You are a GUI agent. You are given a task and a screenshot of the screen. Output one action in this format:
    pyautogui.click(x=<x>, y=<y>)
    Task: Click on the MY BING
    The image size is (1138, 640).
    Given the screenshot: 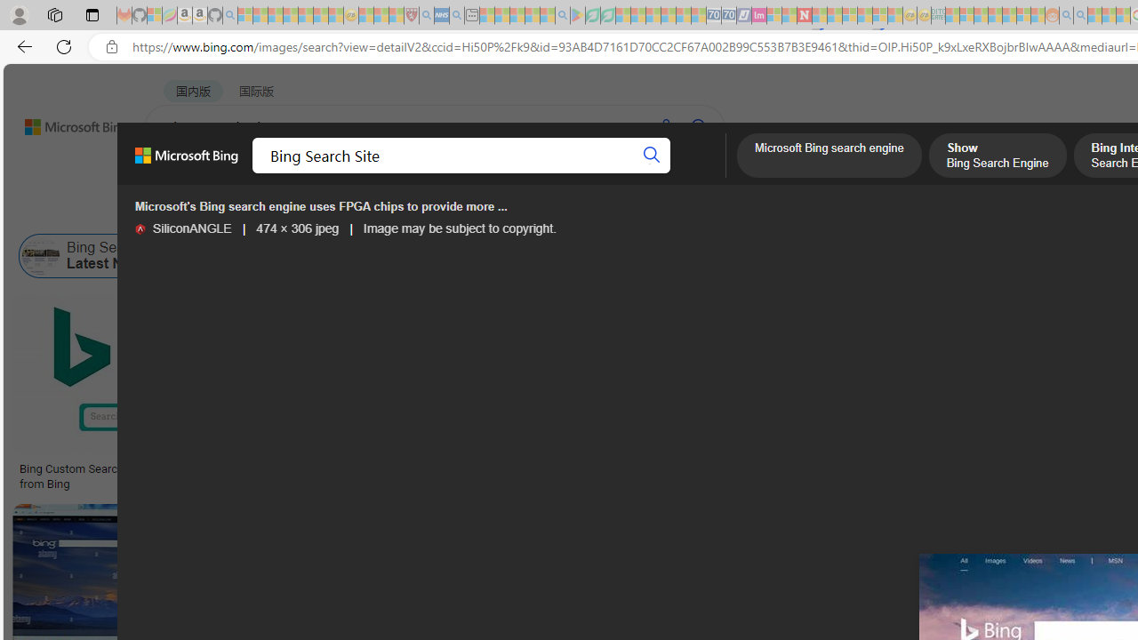 What is the action you would take?
    pyautogui.click(x=245, y=173)
    